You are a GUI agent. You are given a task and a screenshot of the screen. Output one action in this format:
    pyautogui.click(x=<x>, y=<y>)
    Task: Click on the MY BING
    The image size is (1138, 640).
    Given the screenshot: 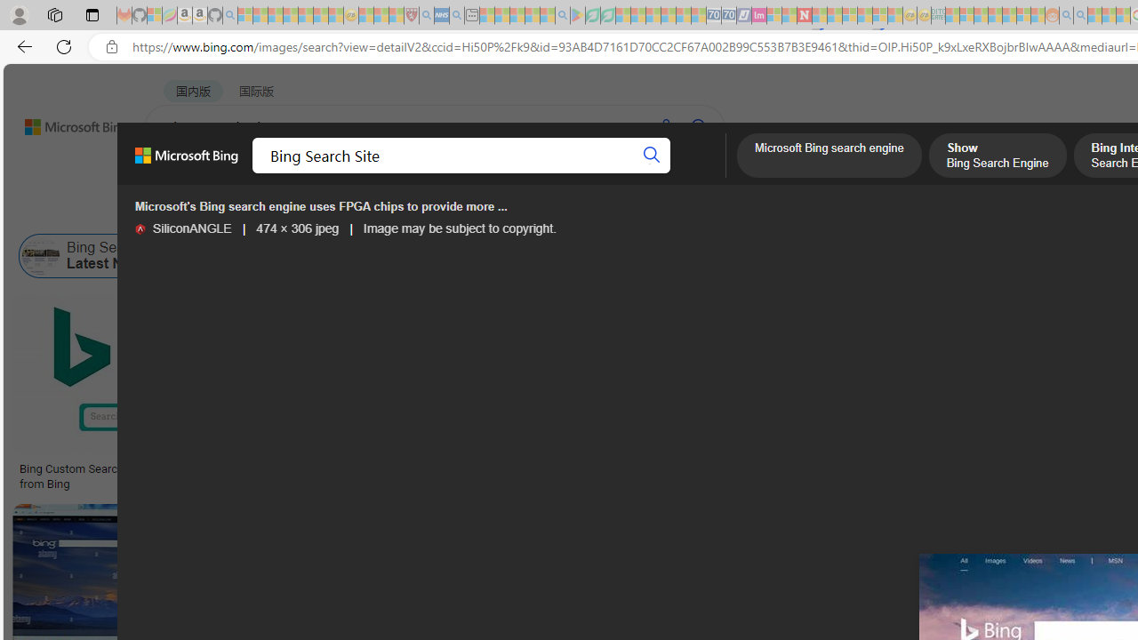 What is the action you would take?
    pyautogui.click(x=245, y=173)
    